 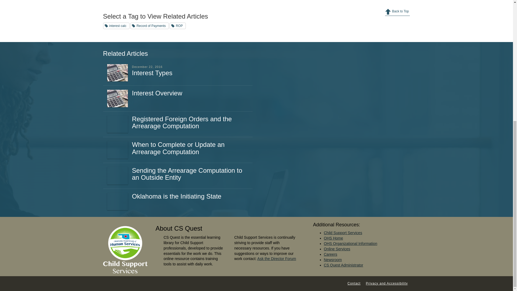 What do you see at coordinates (177, 26) in the screenshot?
I see `ROP` at bounding box center [177, 26].